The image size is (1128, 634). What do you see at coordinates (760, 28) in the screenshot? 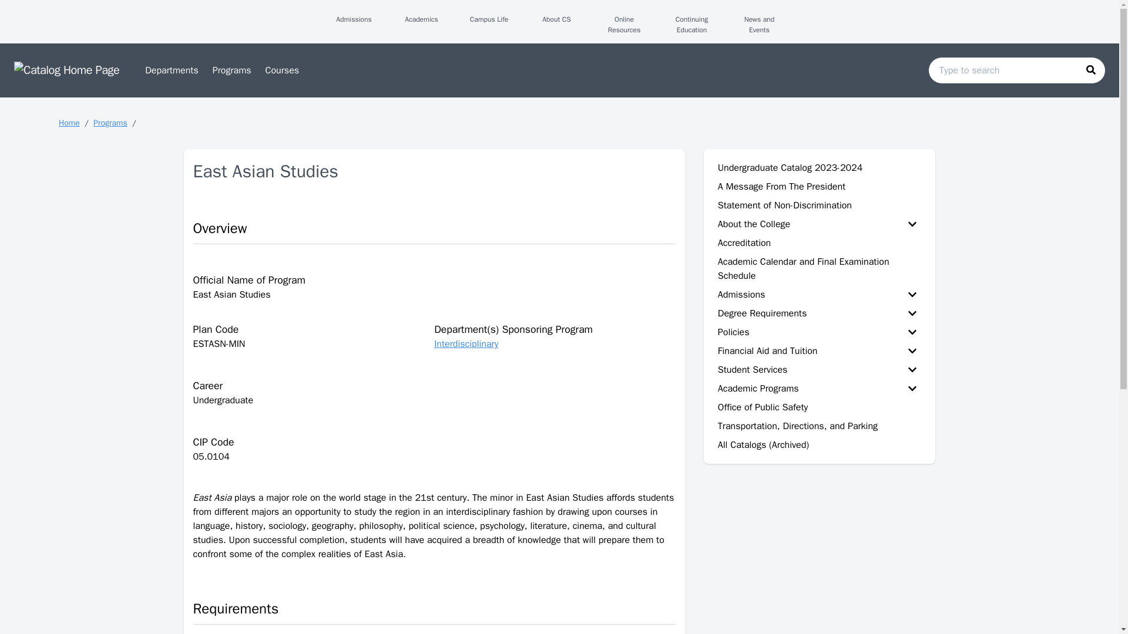
I see `News and Events` at bounding box center [760, 28].